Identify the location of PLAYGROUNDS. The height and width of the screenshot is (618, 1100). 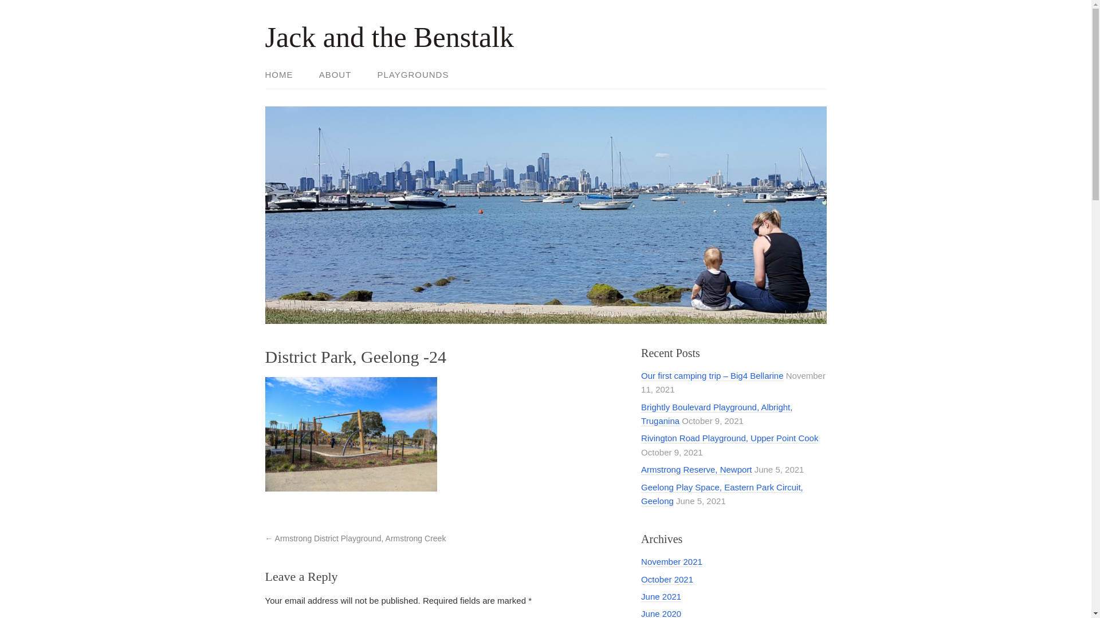
(408, 76).